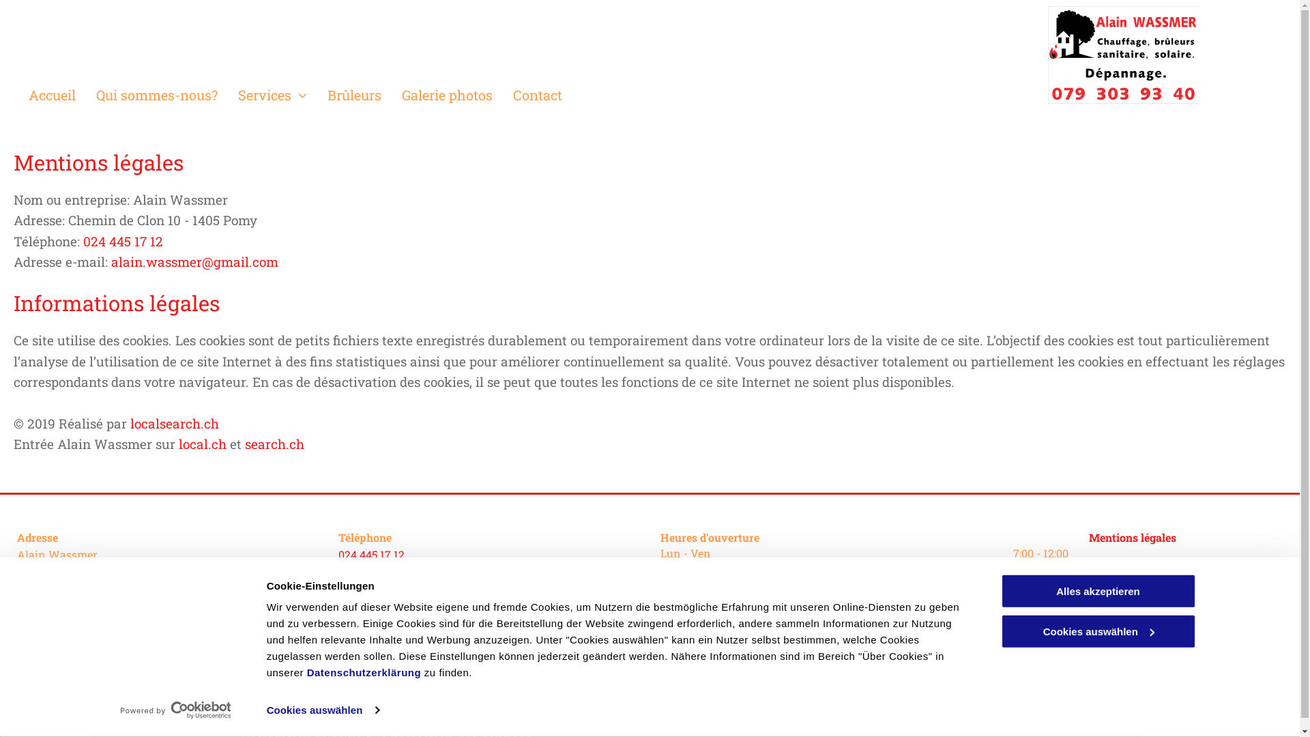 This screenshot has height=737, width=1310. Describe the element at coordinates (63, 95) in the screenshot. I see `Accueil` at that location.